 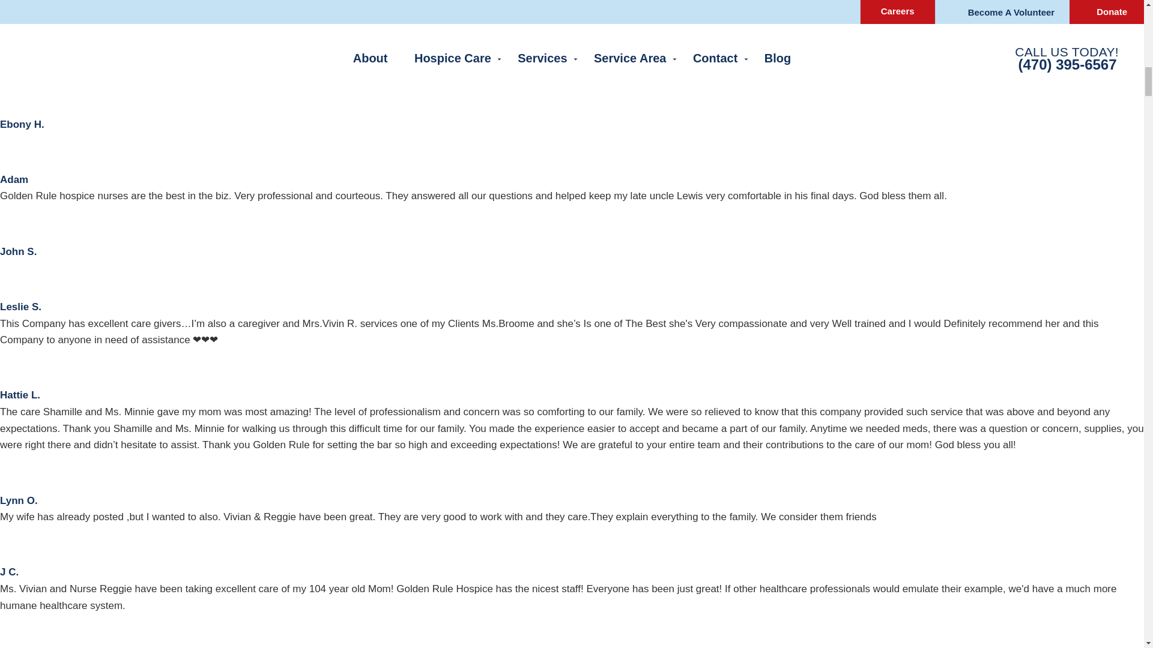 I want to click on Adam, so click(x=14, y=179).